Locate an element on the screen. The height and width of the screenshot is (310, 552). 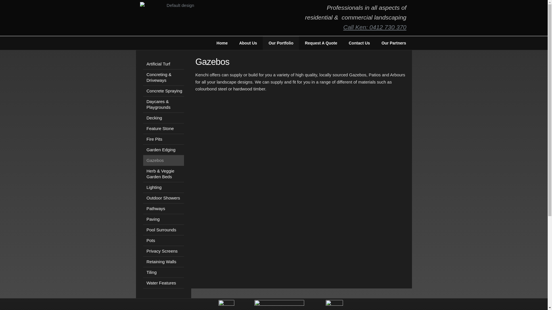
Paving is located at coordinates (164, 219).